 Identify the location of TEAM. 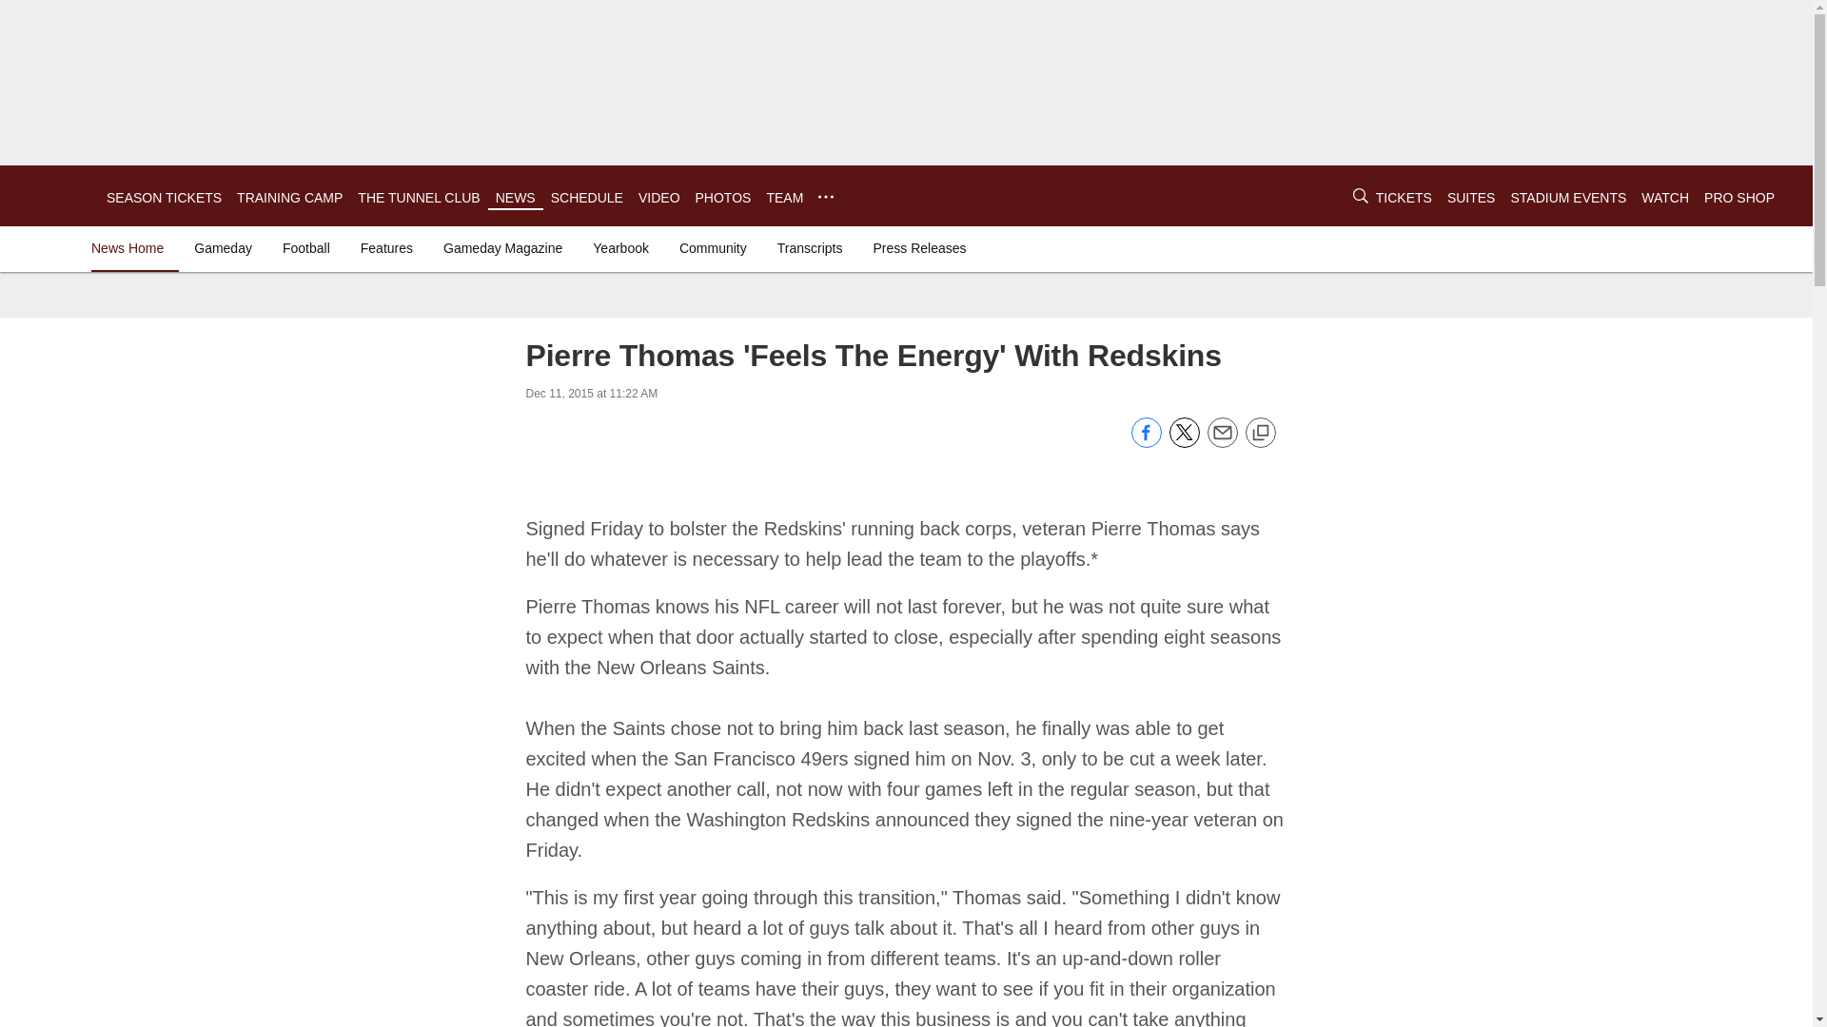
(784, 198).